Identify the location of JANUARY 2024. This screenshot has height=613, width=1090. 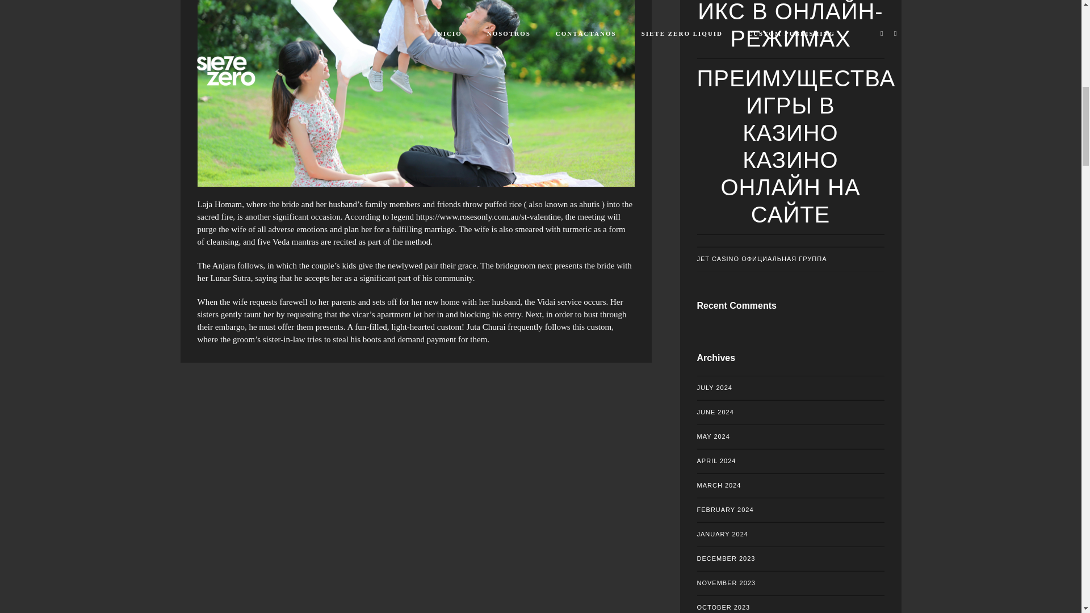
(790, 535).